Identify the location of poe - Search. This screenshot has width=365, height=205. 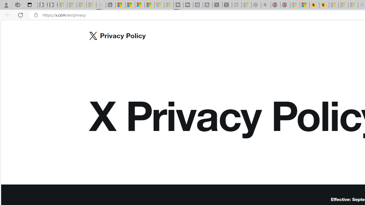
(266, 5).